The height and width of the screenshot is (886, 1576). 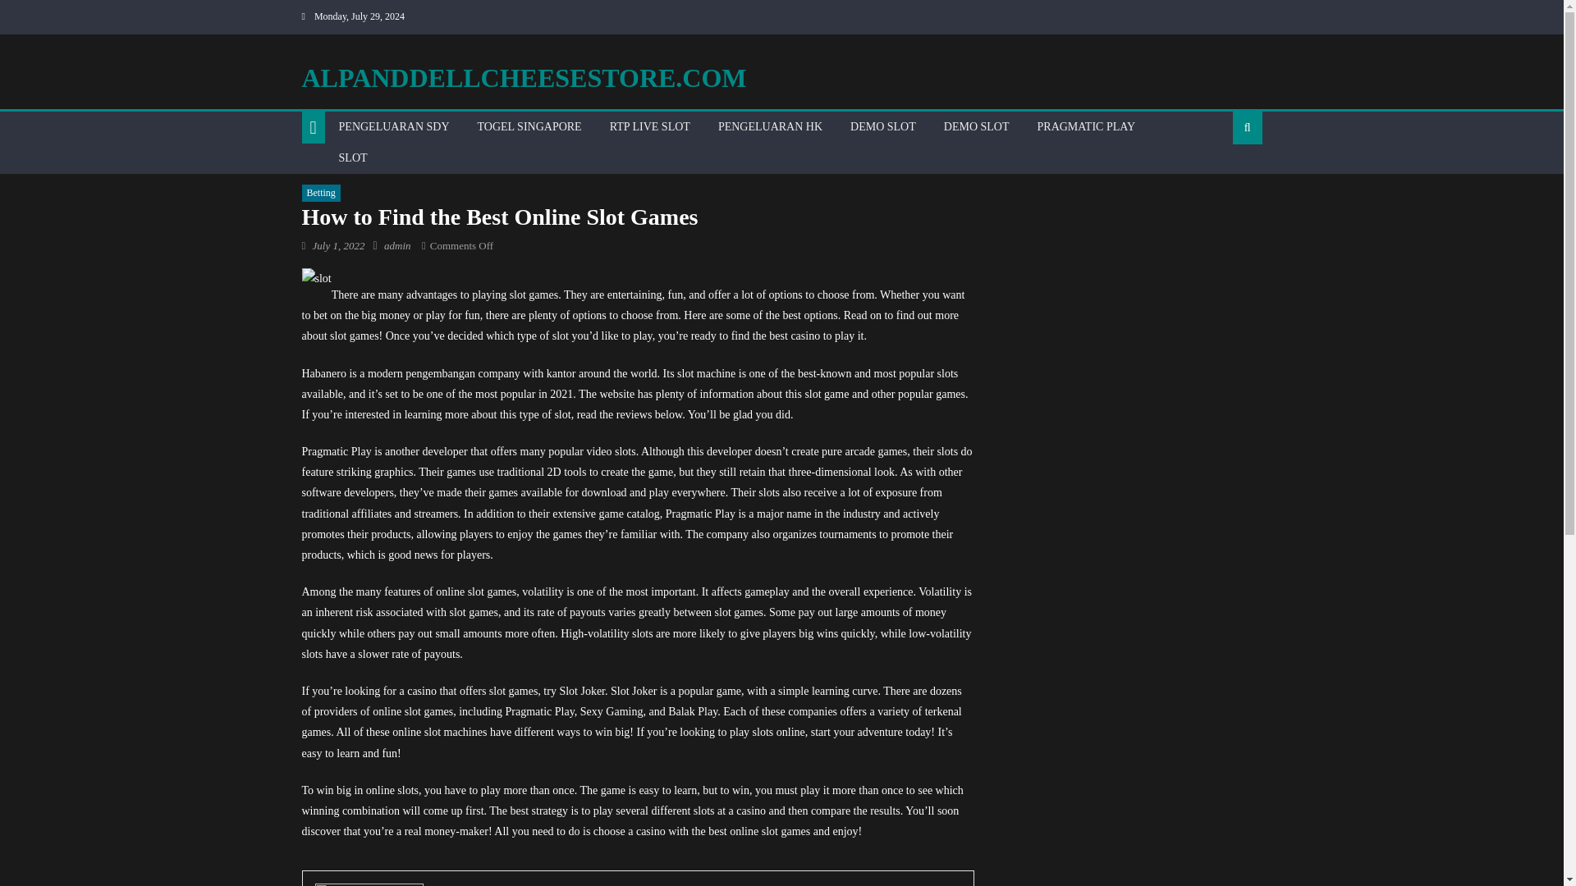 What do you see at coordinates (394, 126) in the screenshot?
I see `PENGELUARAN SDY` at bounding box center [394, 126].